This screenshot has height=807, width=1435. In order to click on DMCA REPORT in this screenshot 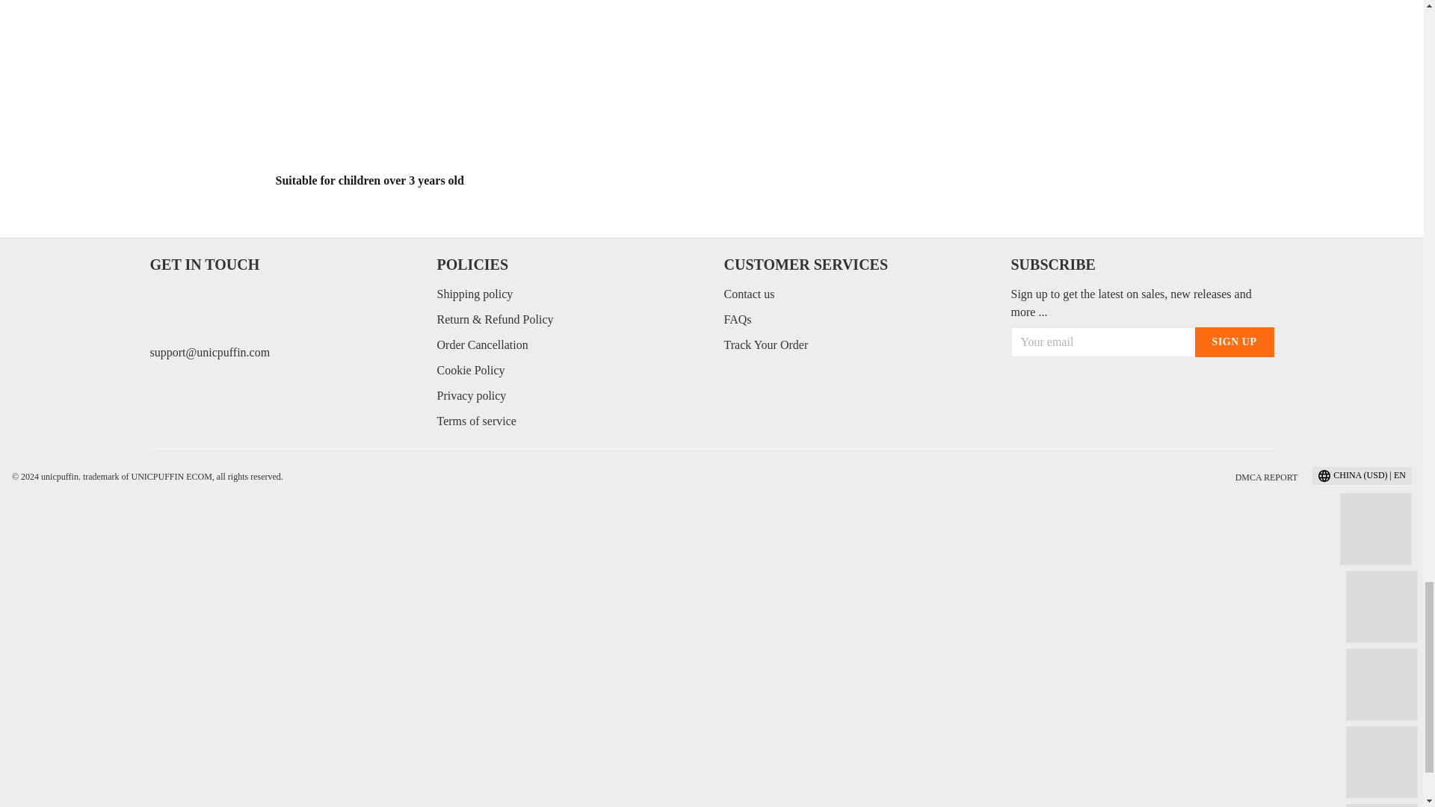, I will do `click(1267, 477)`.